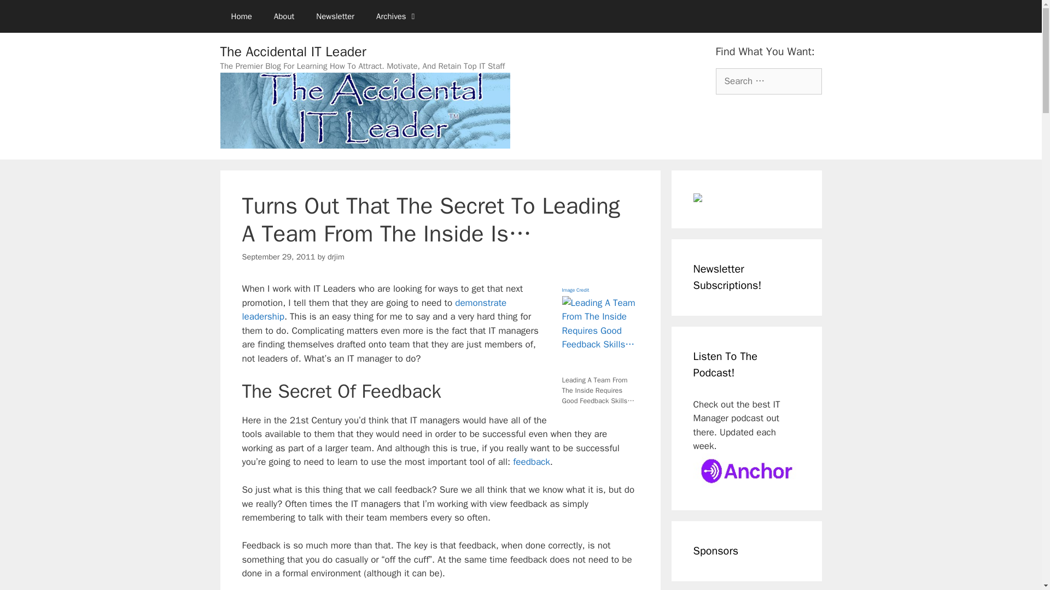 The height and width of the screenshot is (590, 1050). I want to click on Image Credit, so click(575, 288).